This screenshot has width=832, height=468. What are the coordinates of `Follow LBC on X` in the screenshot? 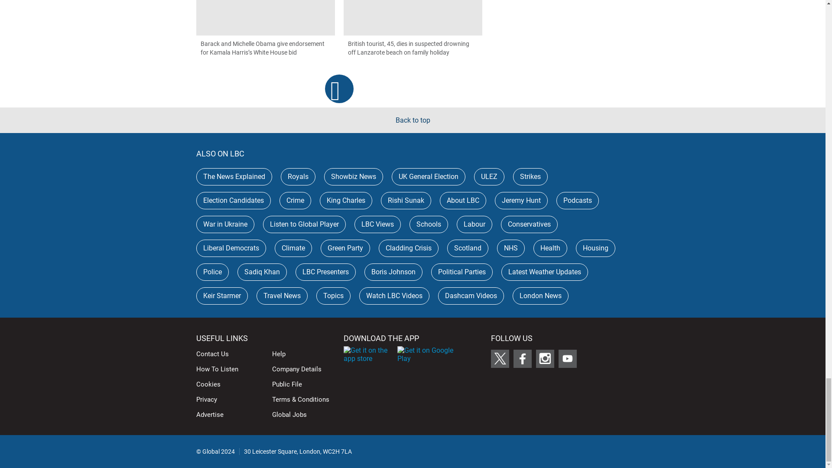 It's located at (499, 358).